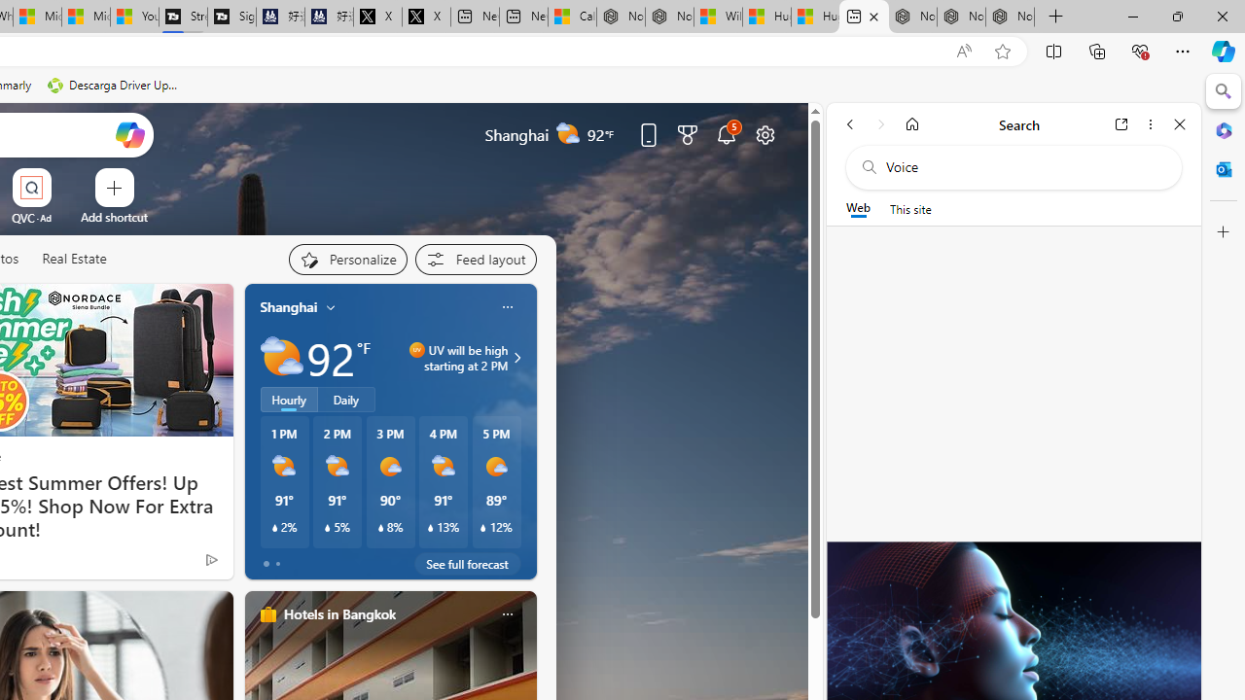 This screenshot has width=1245, height=700. I want to click on Real Estate, so click(74, 259).